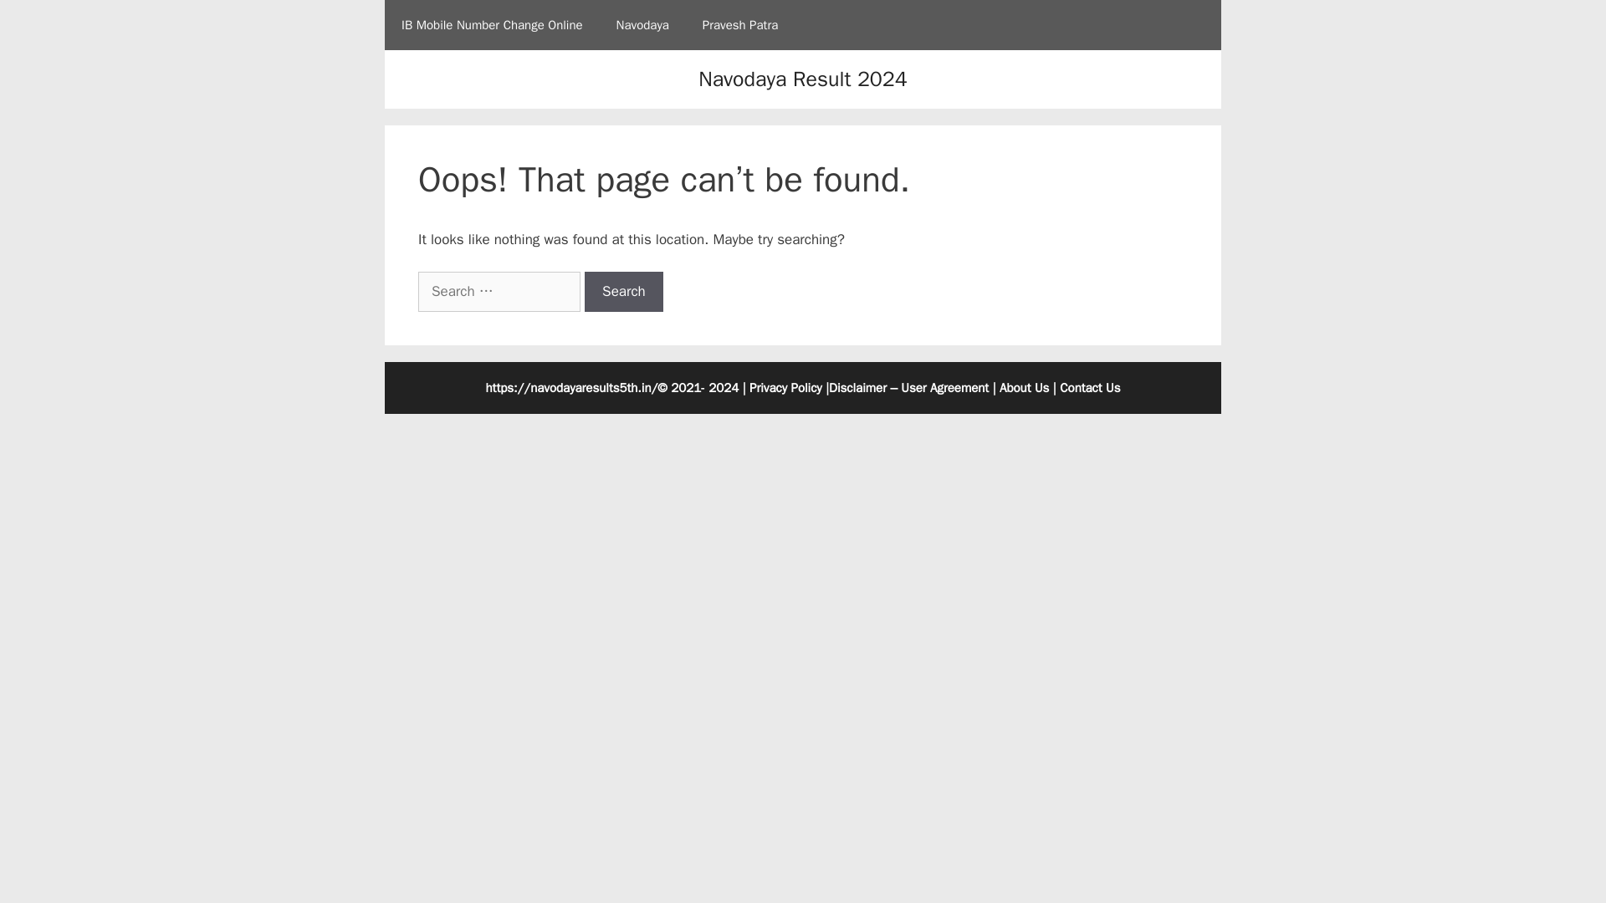 The height and width of the screenshot is (903, 1606). Describe the element at coordinates (1024, 388) in the screenshot. I see `About Us` at that location.